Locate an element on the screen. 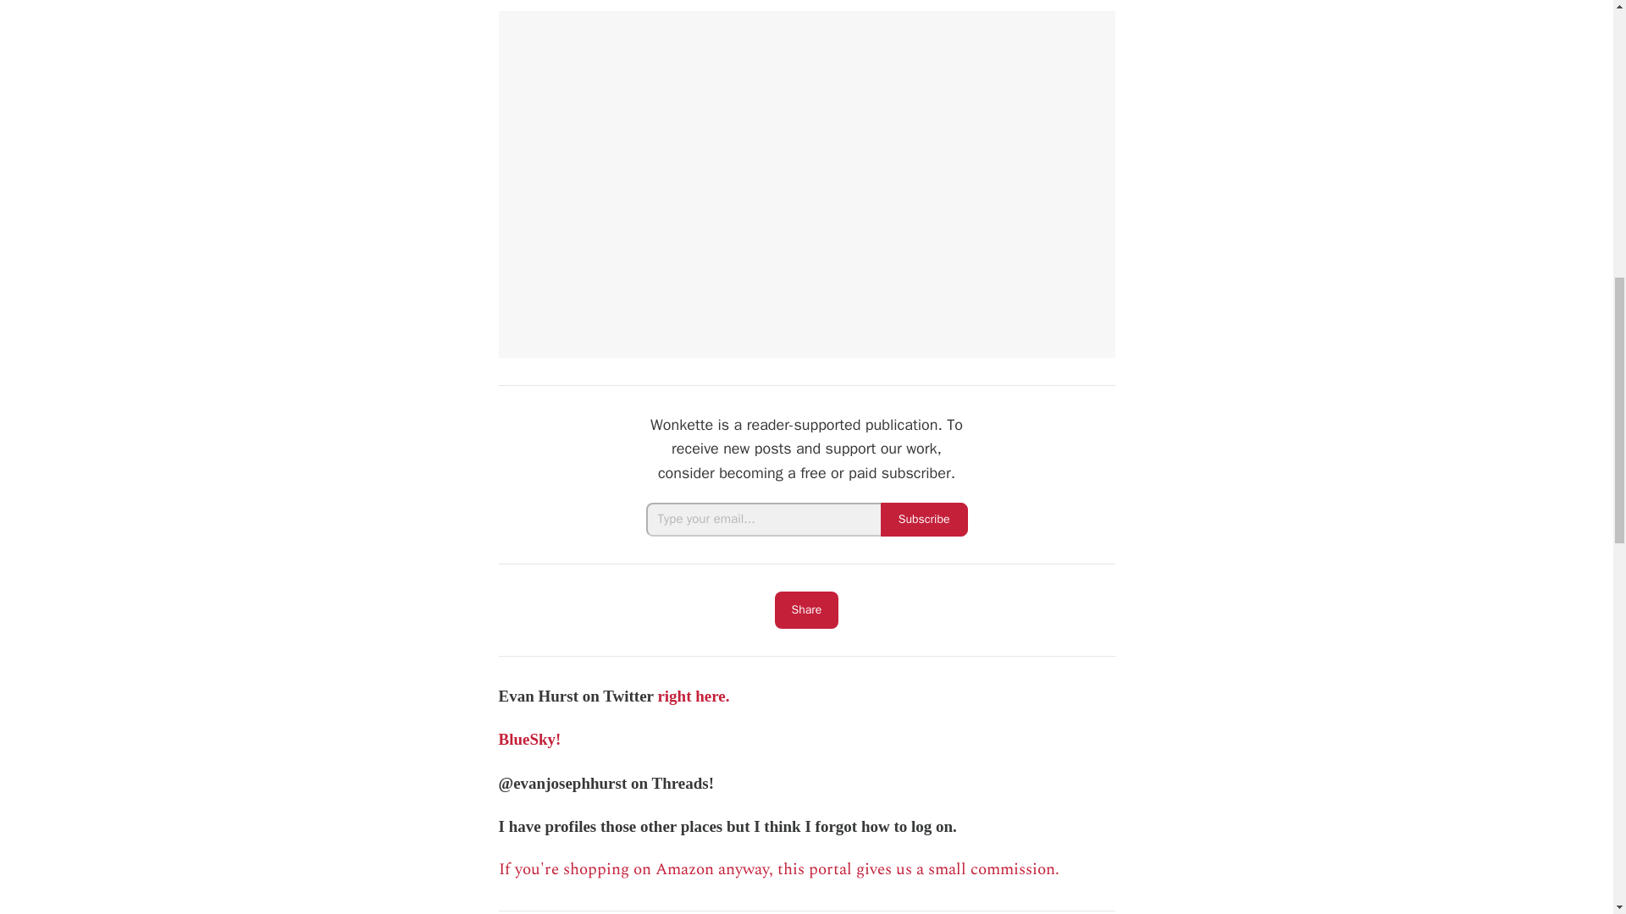  Subscribe is located at coordinates (924, 520).